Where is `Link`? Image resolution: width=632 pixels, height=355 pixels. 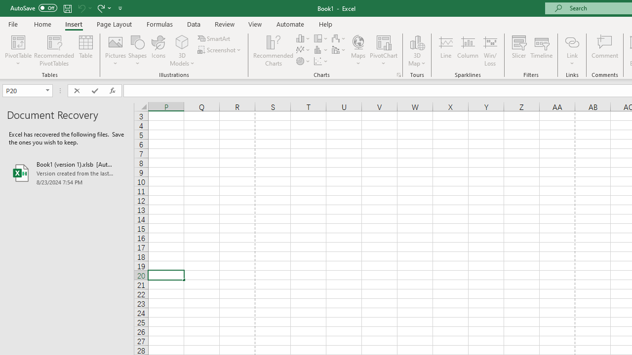
Link is located at coordinates (572, 41).